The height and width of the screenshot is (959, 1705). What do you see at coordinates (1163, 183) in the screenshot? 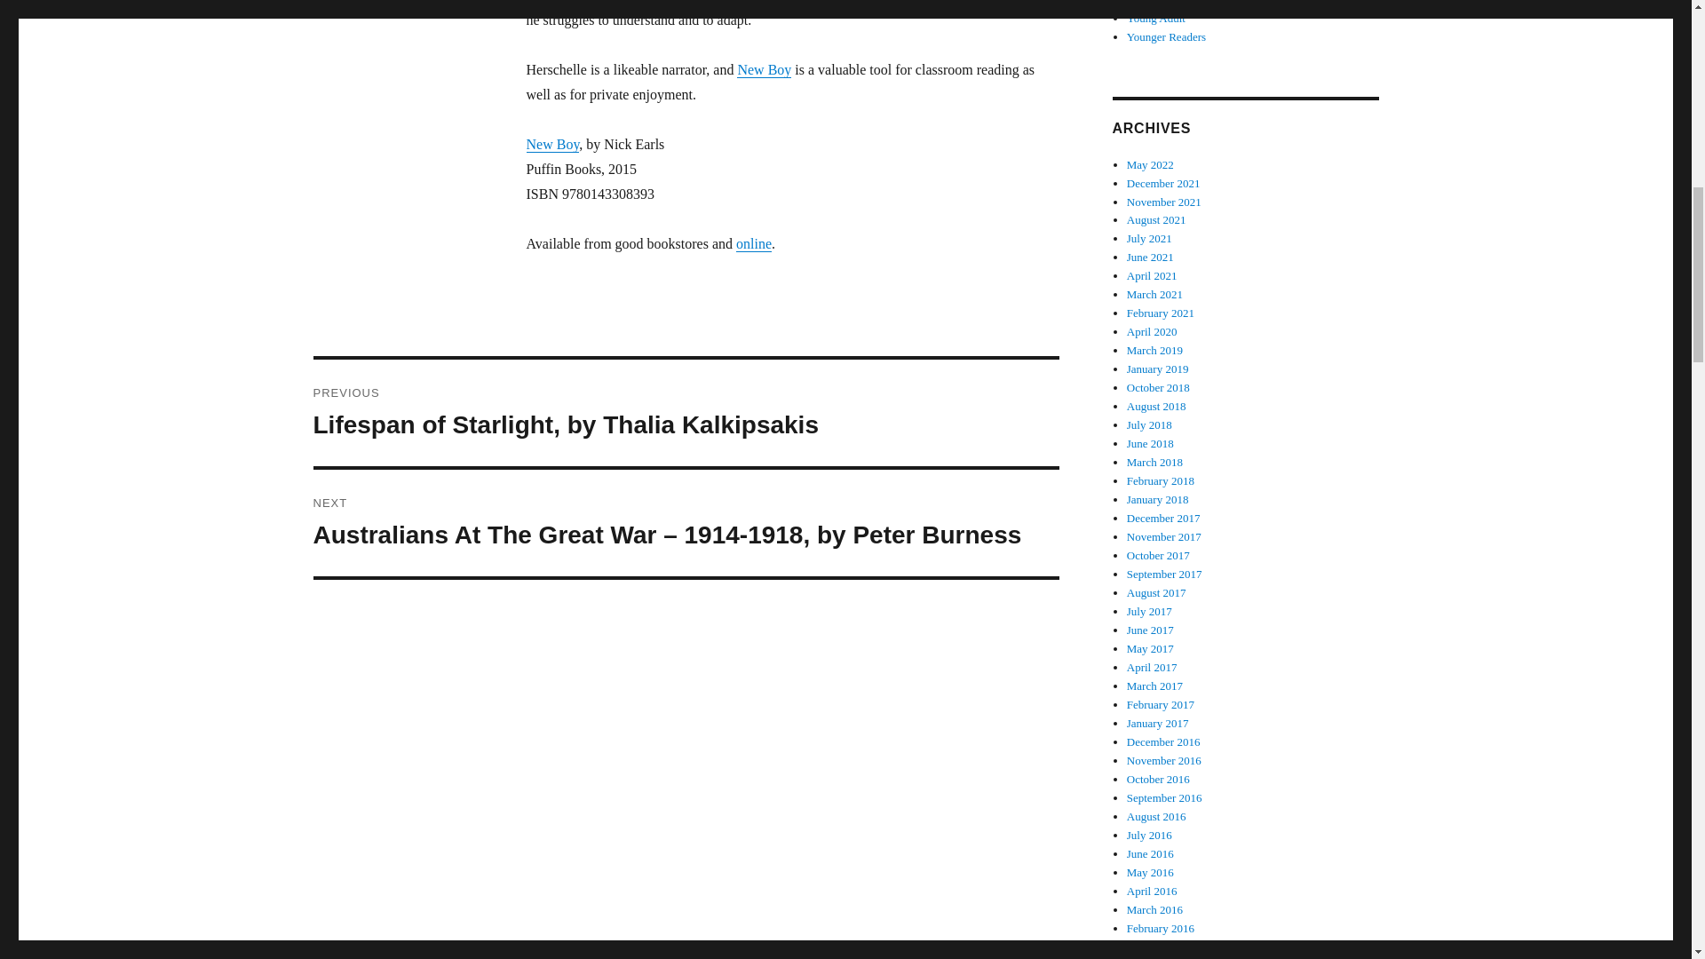
I see `December 2021` at bounding box center [1163, 183].